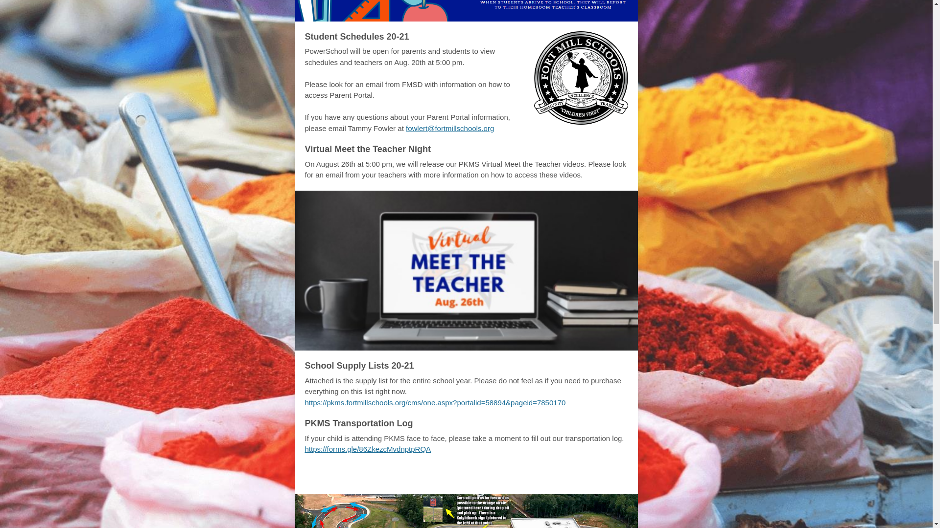  I want to click on Car, so click(385, 477).